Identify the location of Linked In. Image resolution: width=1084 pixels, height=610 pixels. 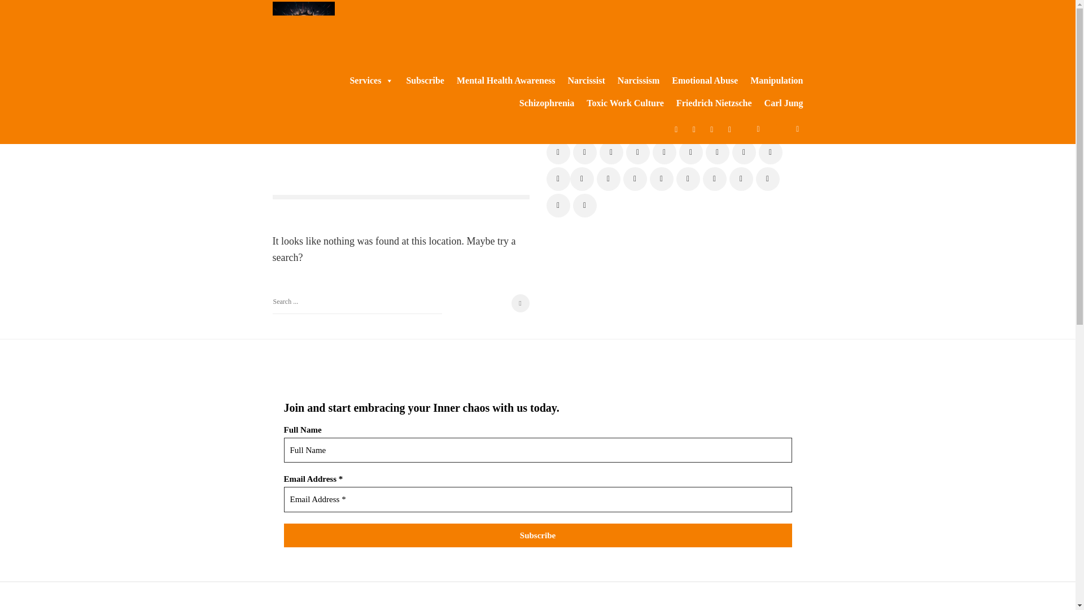
(690, 152).